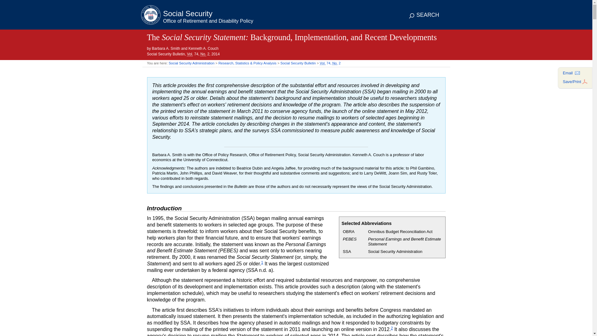 The height and width of the screenshot is (336, 597). What do you see at coordinates (322, 63) in the screenshot?
I see `Volume` at bounding box center [322, 63].